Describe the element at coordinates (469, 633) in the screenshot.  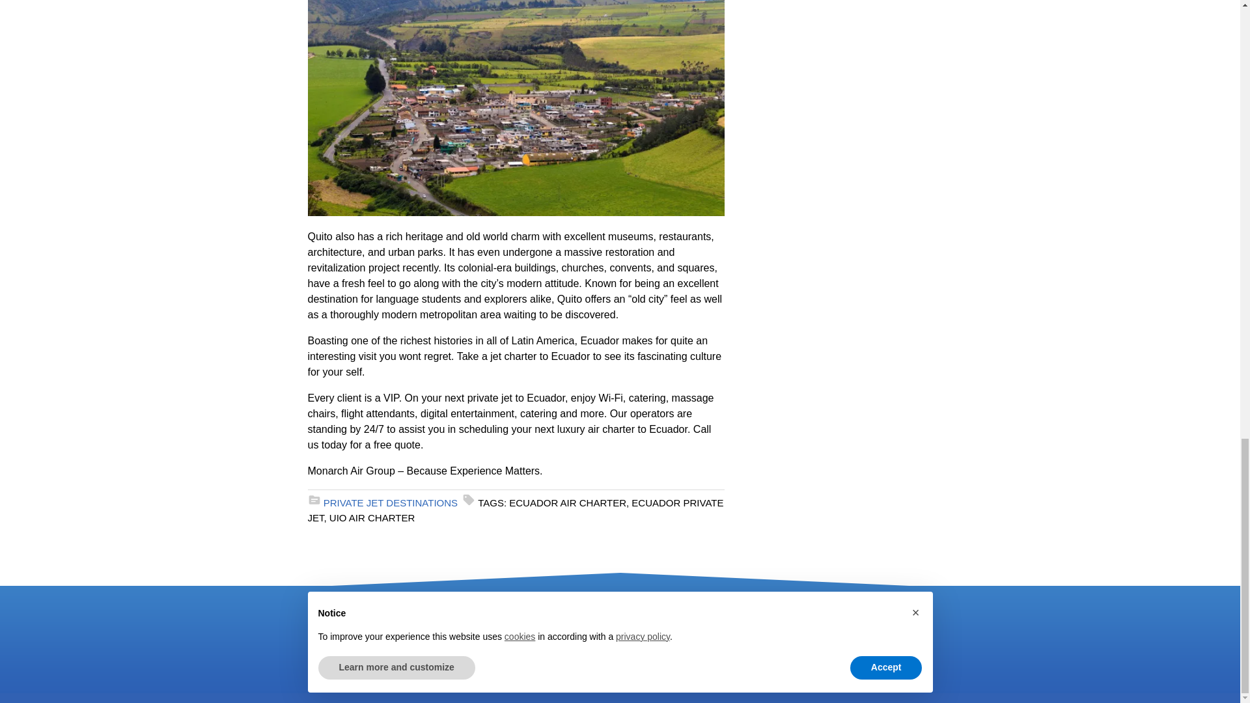
I see `Air Cargo Service` at that location.